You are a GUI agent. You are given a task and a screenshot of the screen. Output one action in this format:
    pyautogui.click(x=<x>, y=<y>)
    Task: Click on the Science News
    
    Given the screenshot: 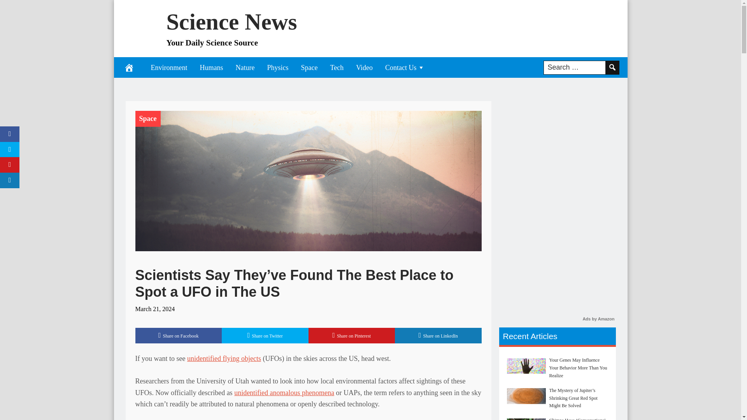 What is the action you would take?
    pyautogui.click(x=232, y=21)
    